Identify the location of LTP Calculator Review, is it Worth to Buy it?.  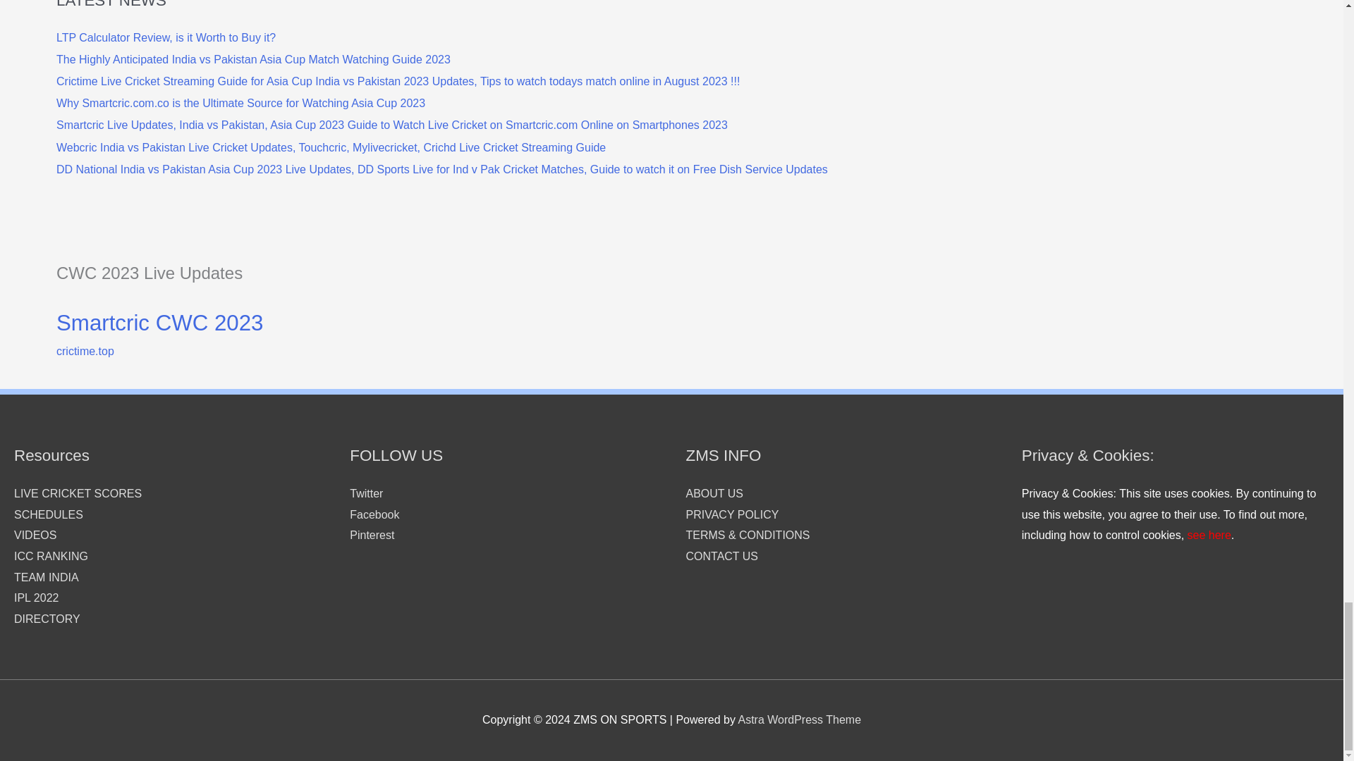
(166, 37).